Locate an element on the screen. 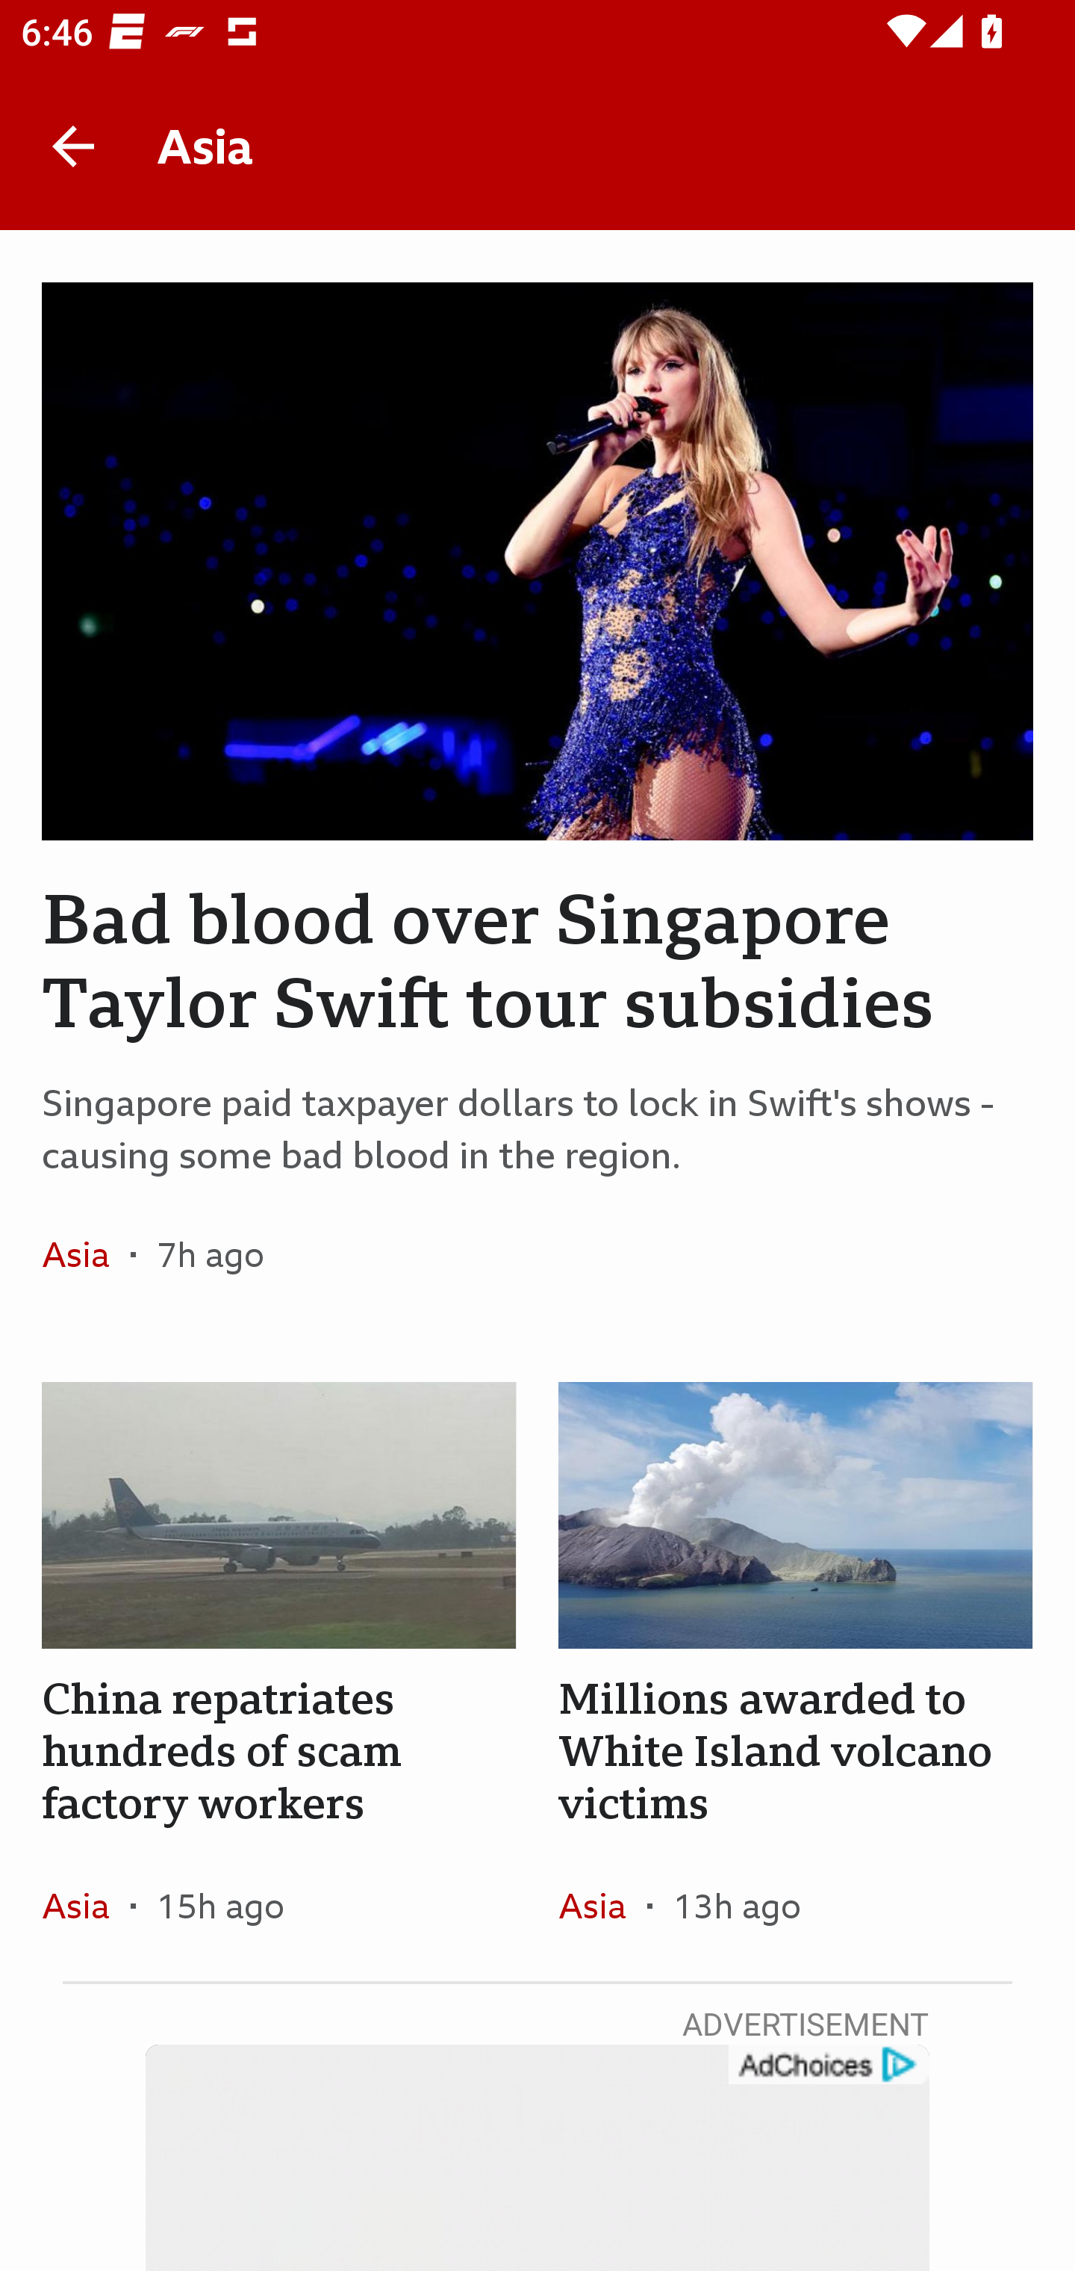 This screenshot has height=2271, width=1075. Back is located at coordinates (73, 146).